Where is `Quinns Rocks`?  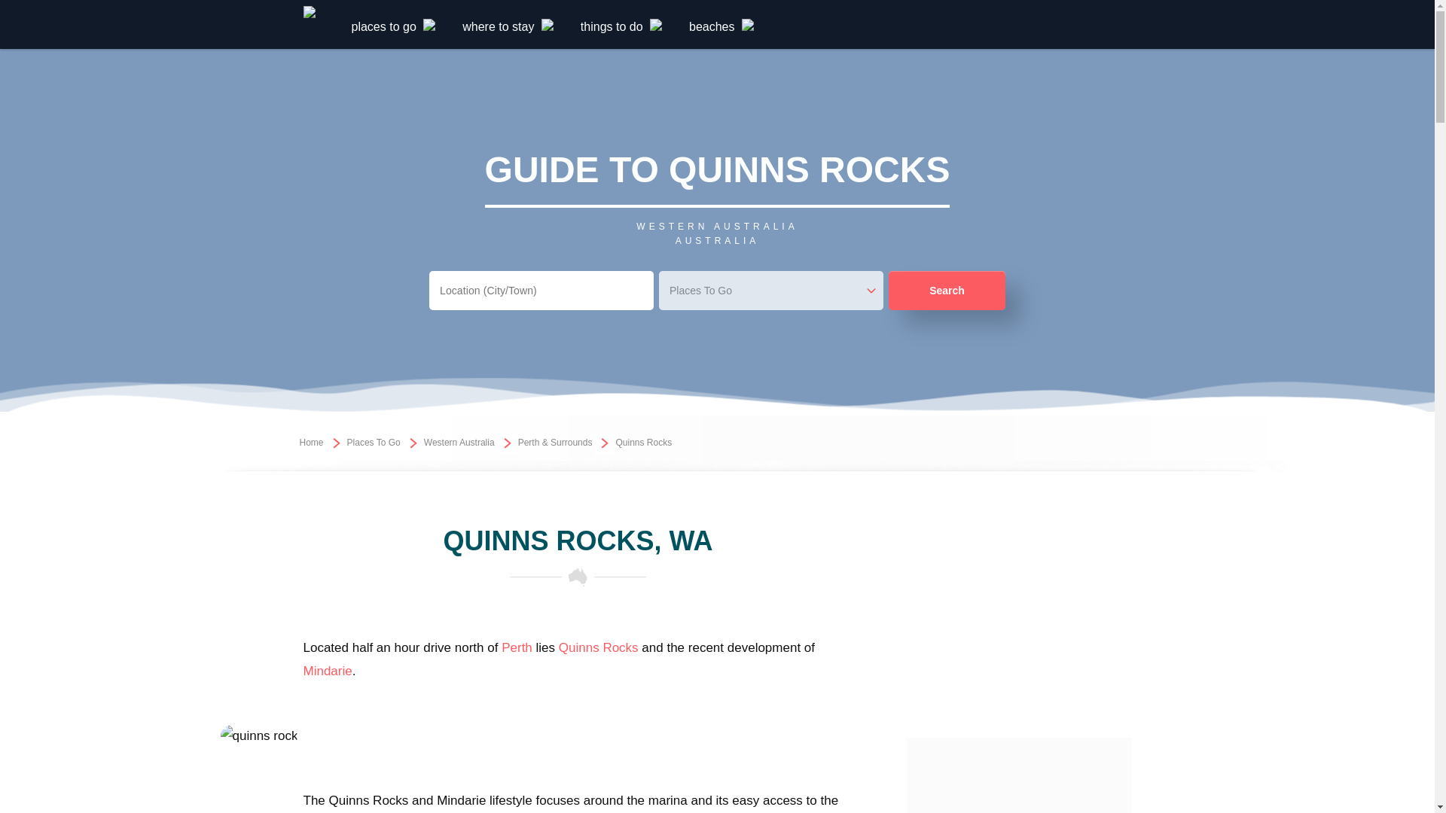 Quinns Rocks is located at coordinates (598, 647).